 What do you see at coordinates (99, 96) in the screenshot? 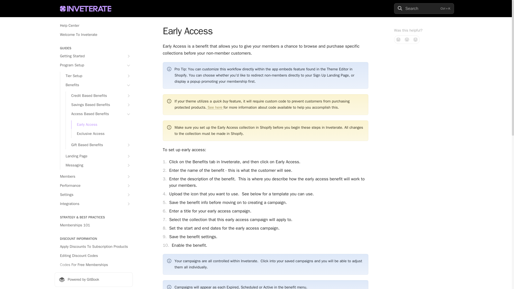
I see `Credit Based Benefits` at bounding box center [99, 96].